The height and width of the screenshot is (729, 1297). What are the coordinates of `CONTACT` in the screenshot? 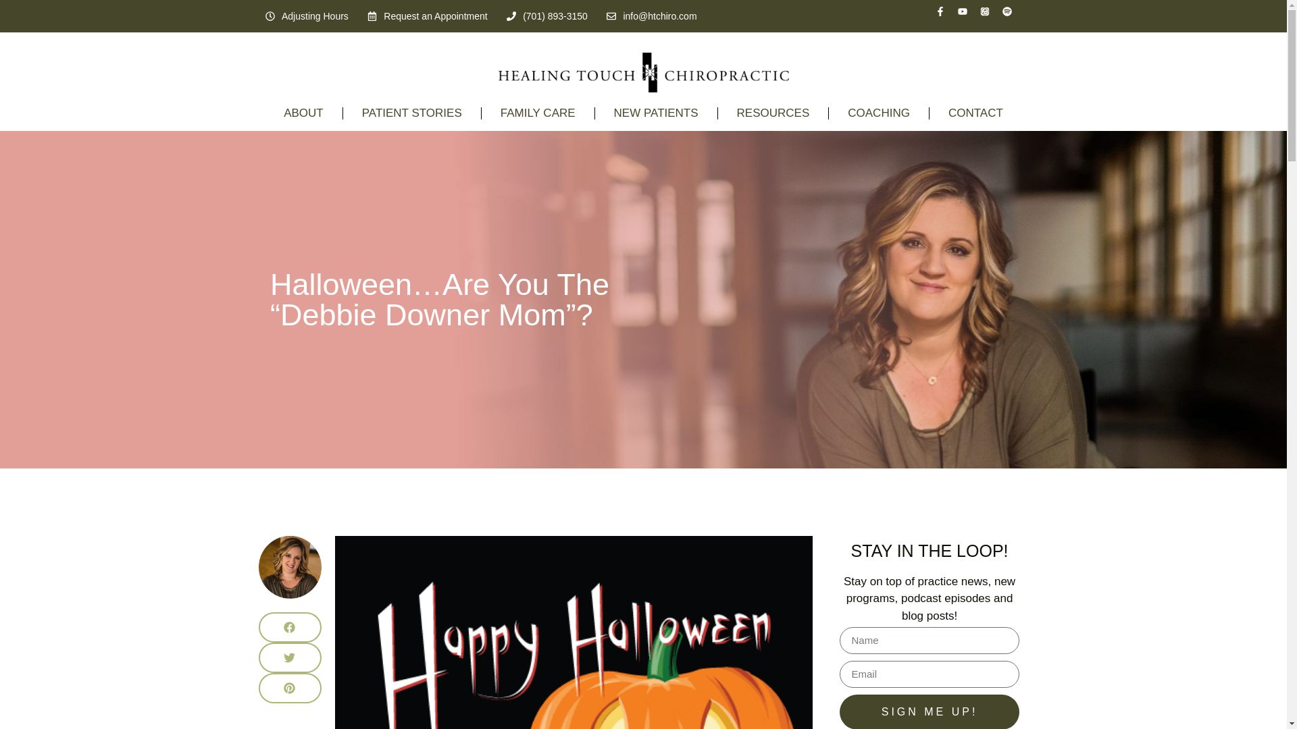 It's located at (975, 113).